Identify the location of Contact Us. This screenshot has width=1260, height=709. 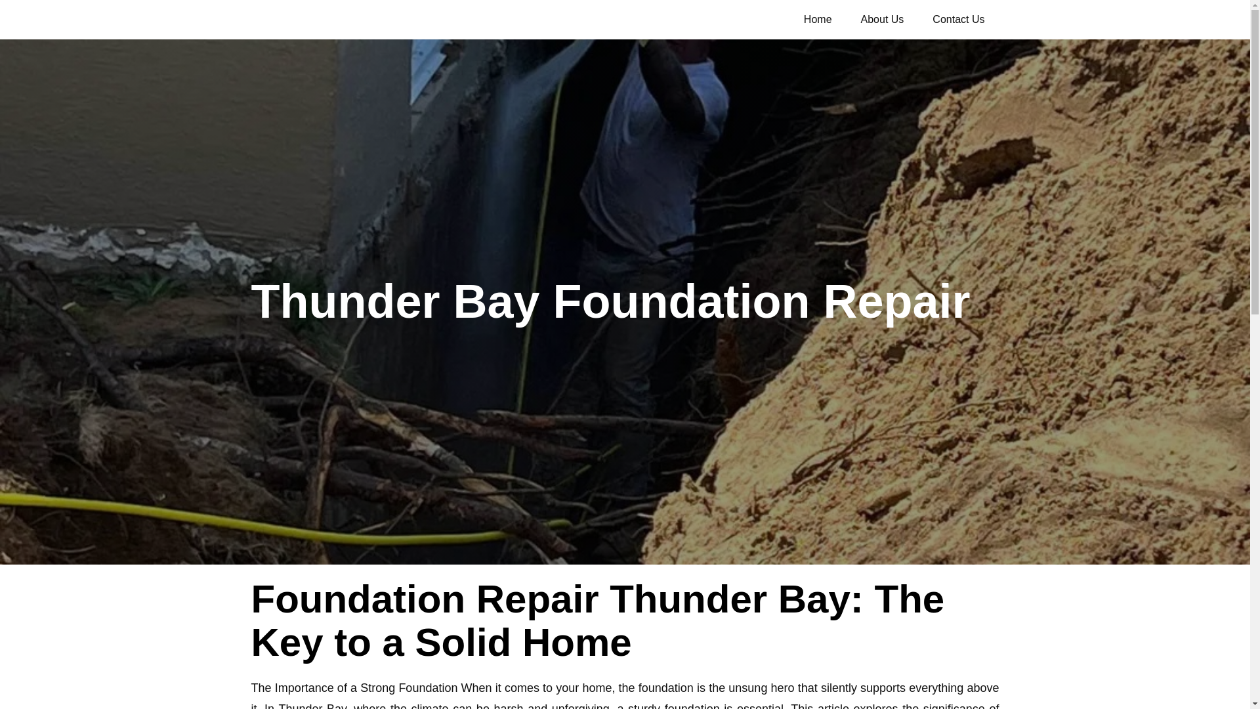
(958, 19).